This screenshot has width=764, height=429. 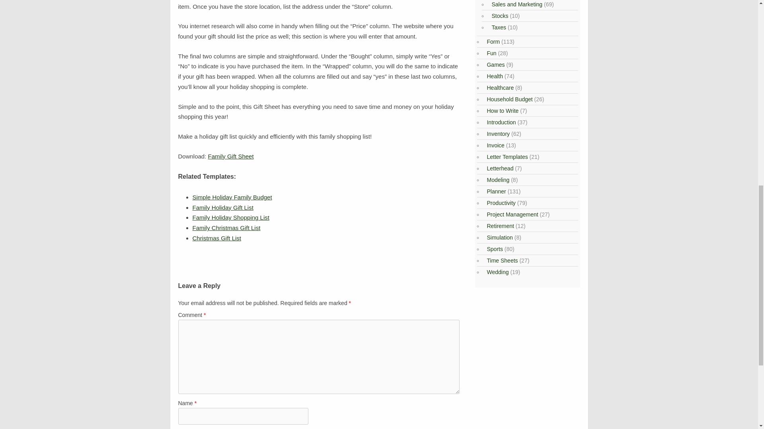 I want to click on Christmas Gift List, so click(x=216, y=238).